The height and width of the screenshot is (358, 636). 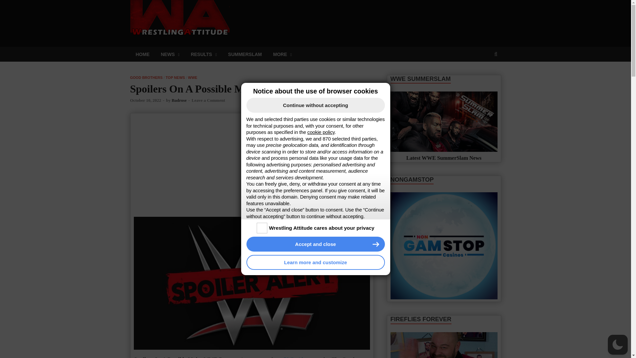 I want to click on Wrestling Attitude, so click(x=282, y=12).